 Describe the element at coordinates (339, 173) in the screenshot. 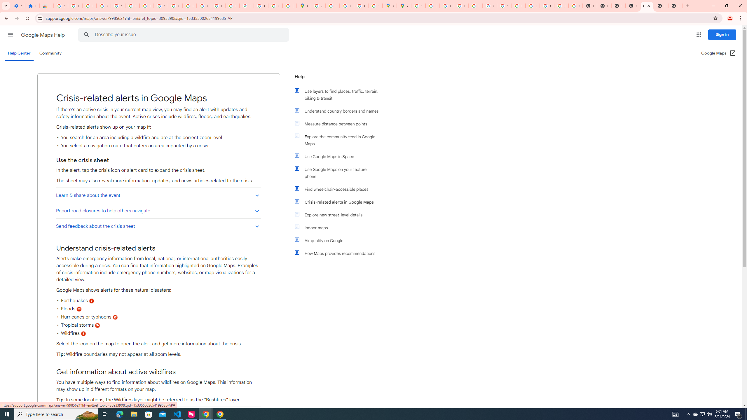

I see `Use Google Maps on your feature phone` at that location.